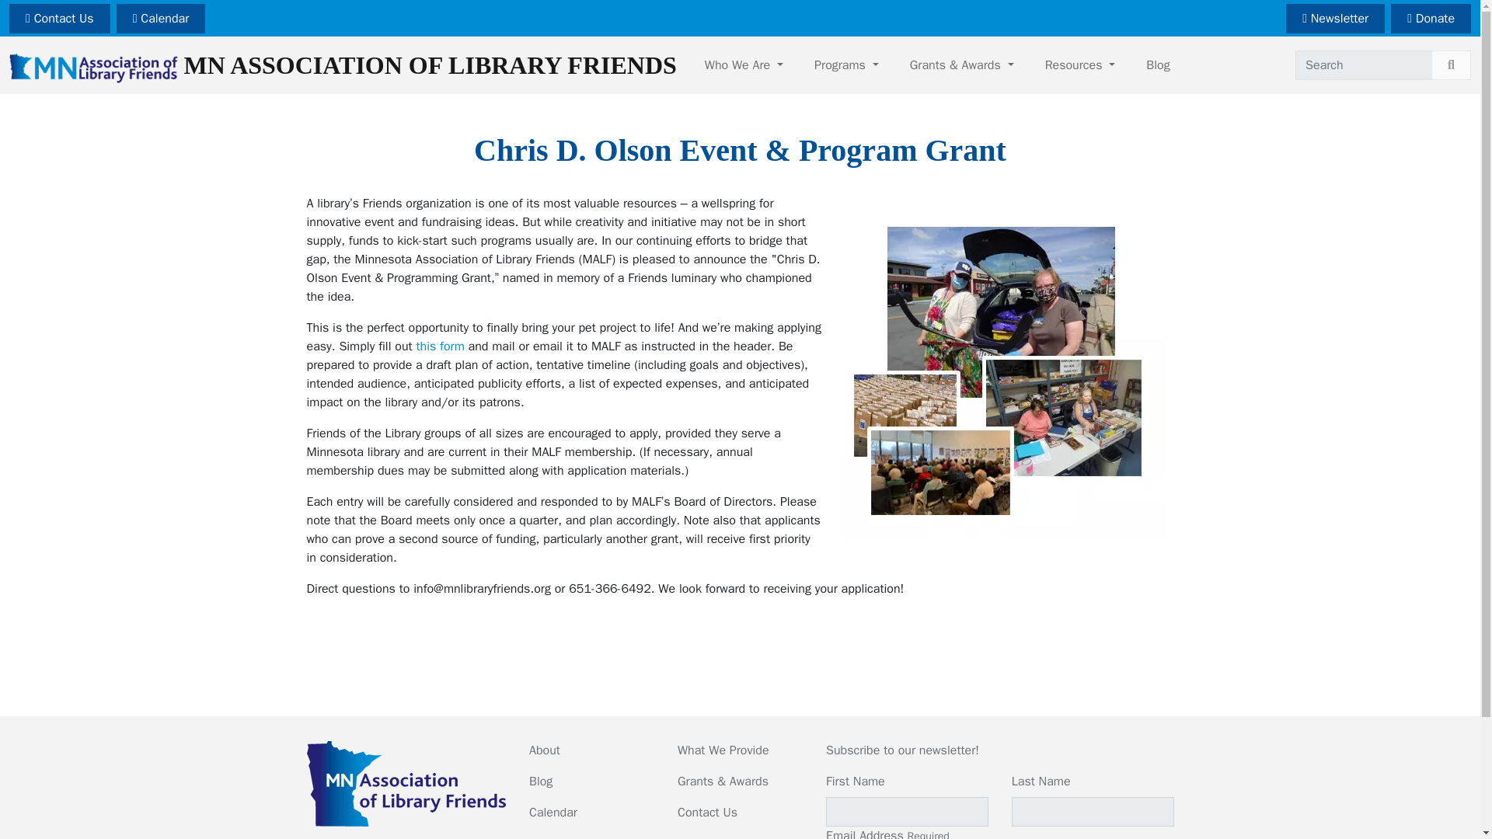  Describe the element at coordinates (553, 813) in the screenshot. I see `Calendar` at that location.